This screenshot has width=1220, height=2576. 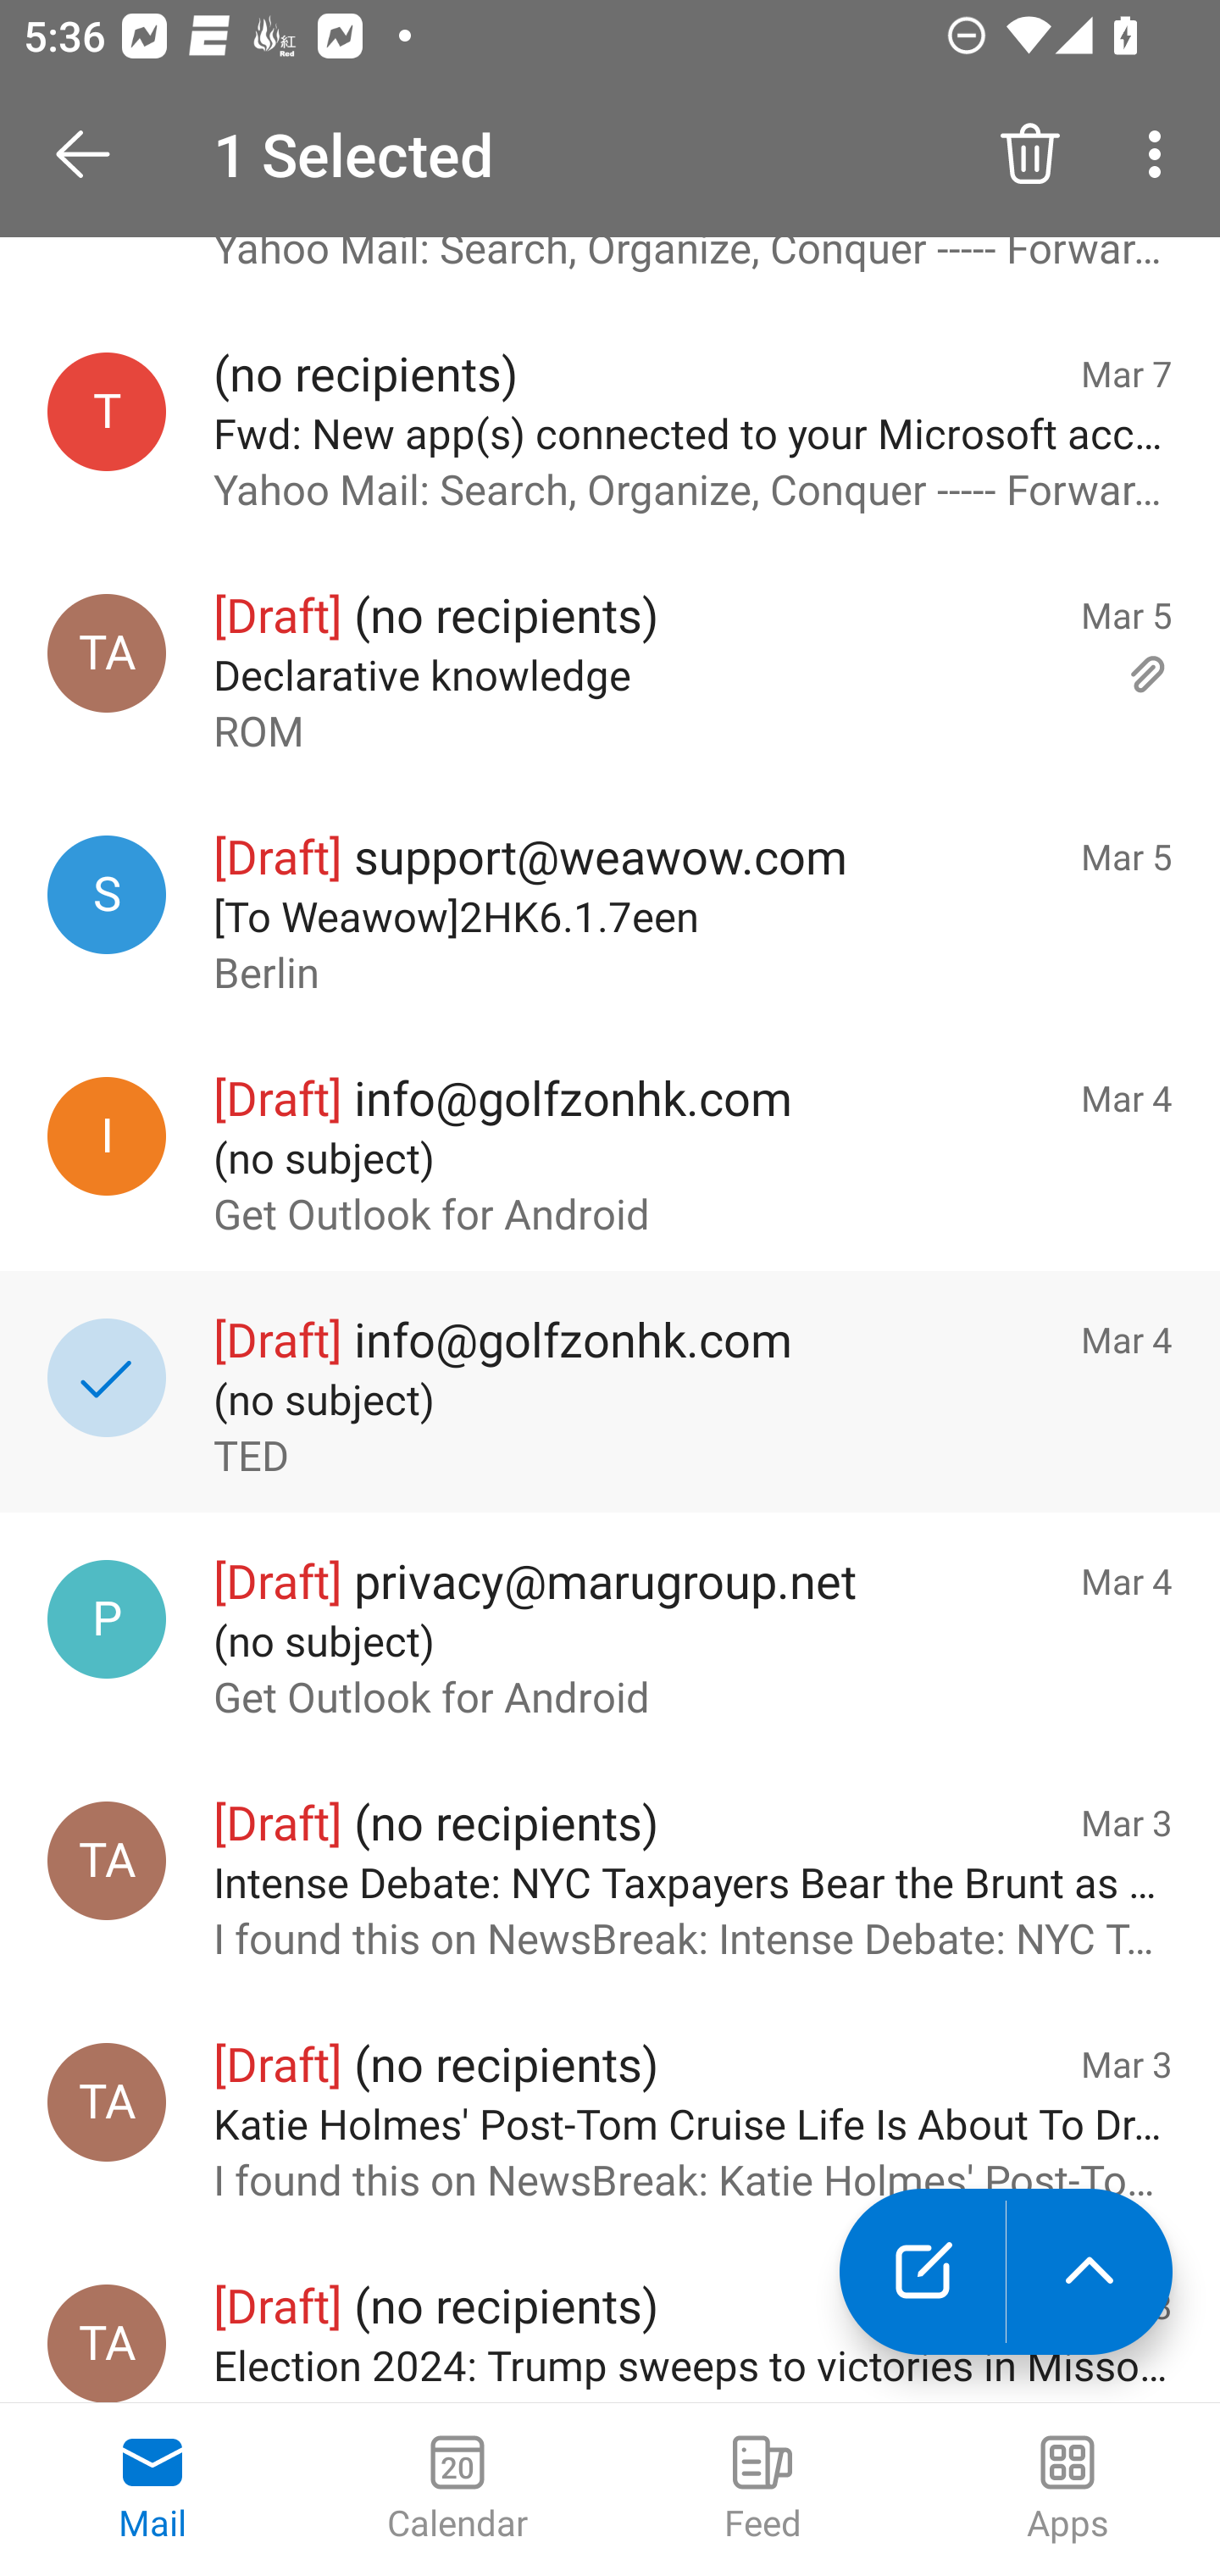 I want to click on Open Navigation Drawer, so click(x=94, y=154).